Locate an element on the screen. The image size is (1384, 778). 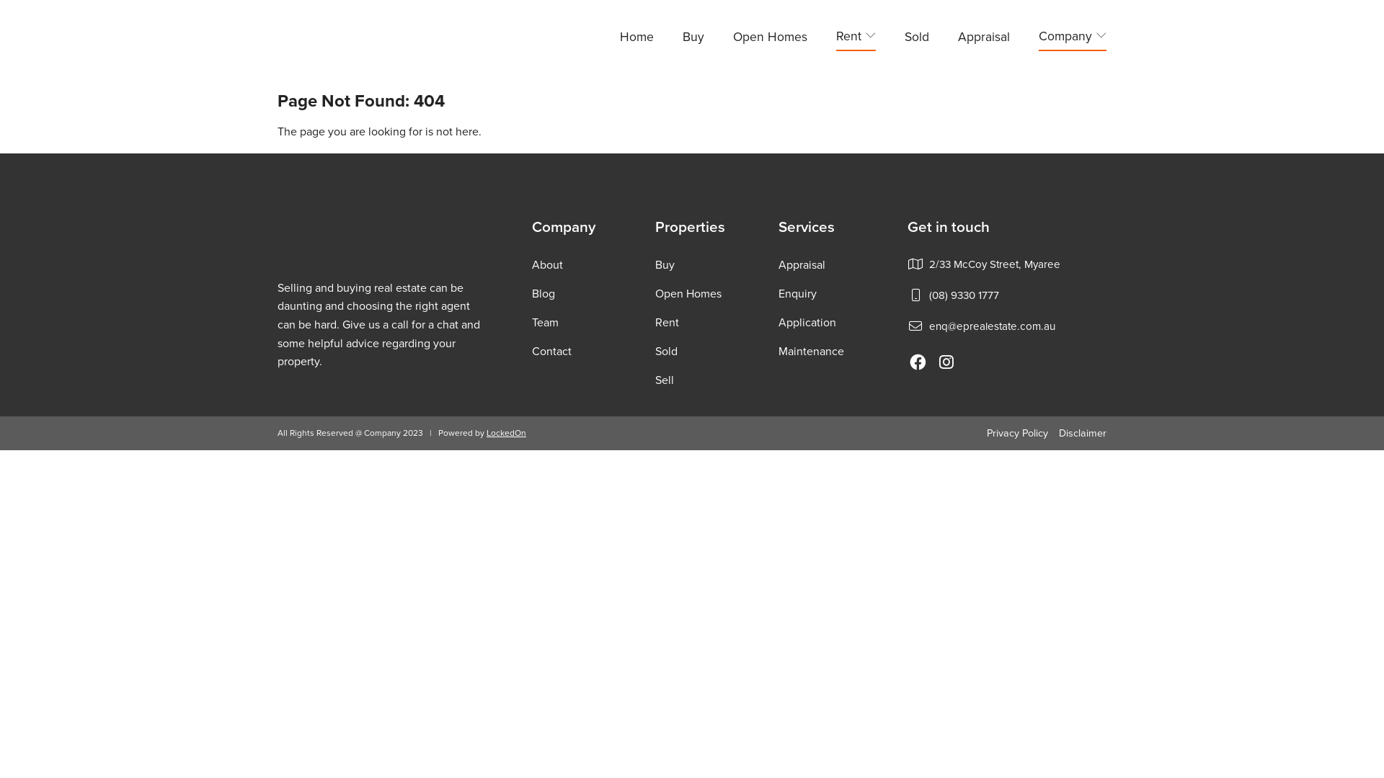
Privacy Policy is located at coordinates (1018, 434).